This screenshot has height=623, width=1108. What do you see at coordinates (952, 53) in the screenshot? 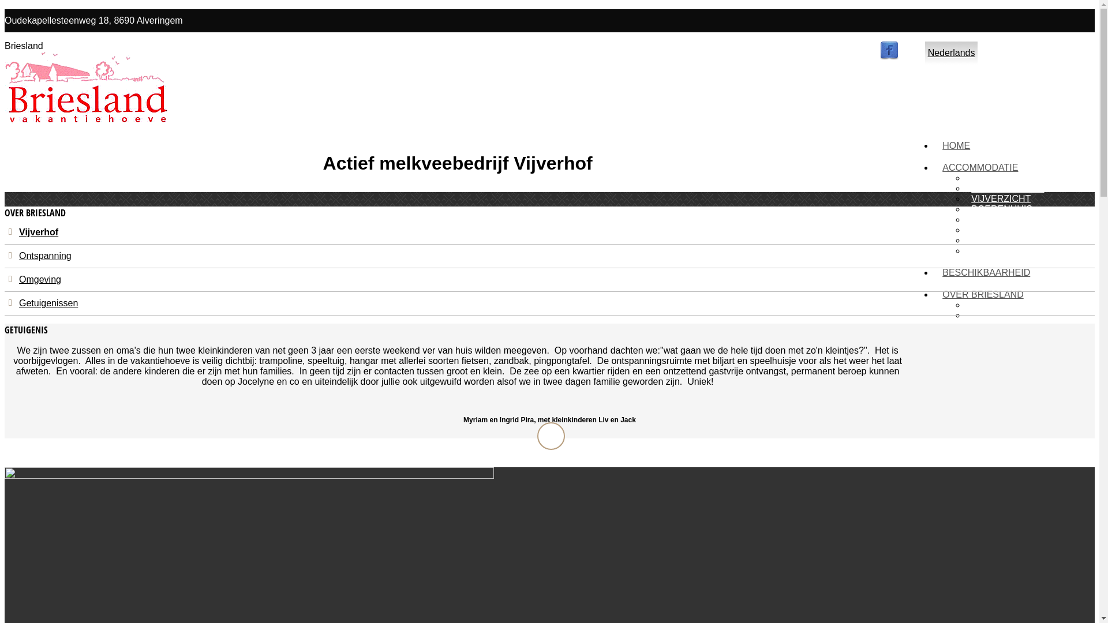
I see `Nederlands` at bounding box center [952, 53].